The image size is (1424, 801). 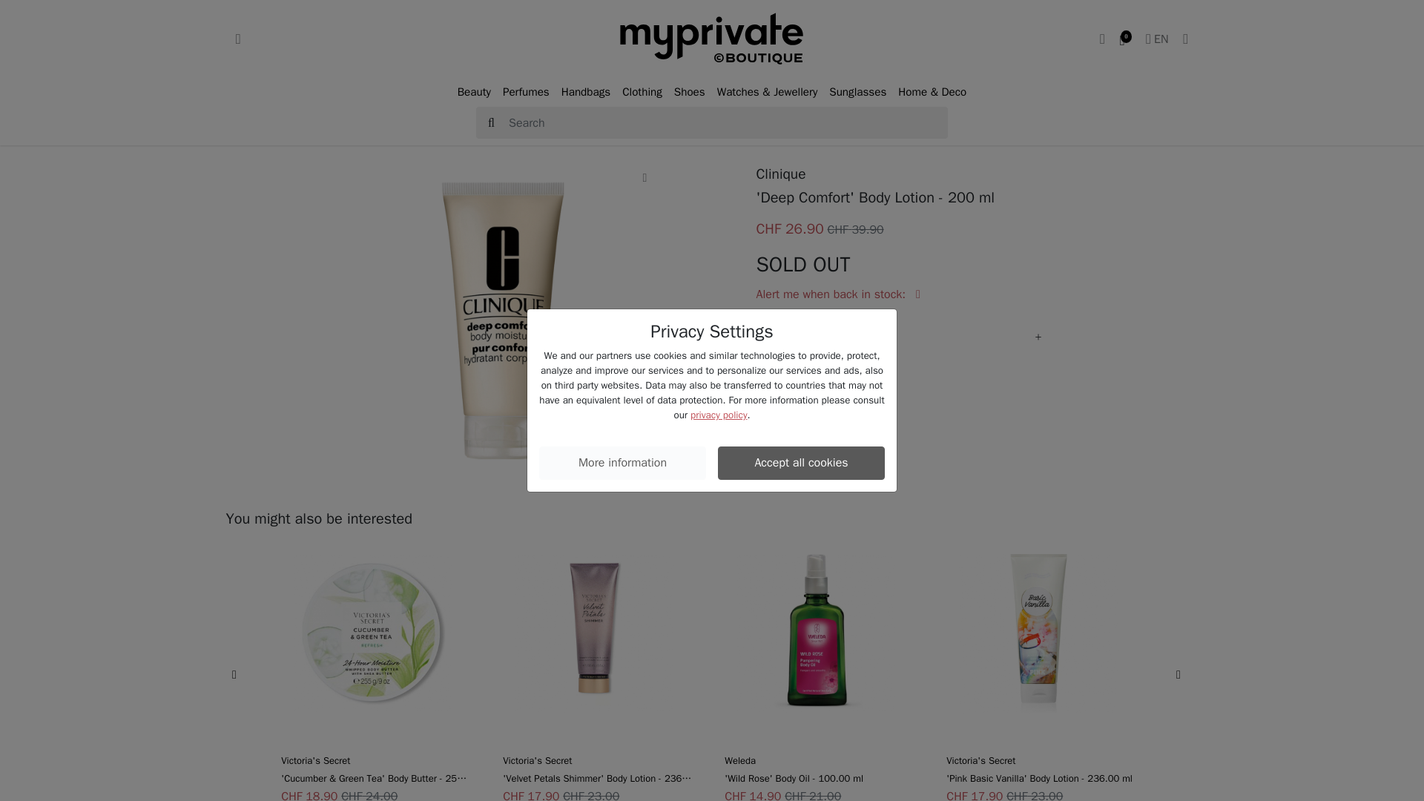 What do you see at coordinates (689, 92) in the screenshot?
I see `Shoes` at bounding box center [689, 92].